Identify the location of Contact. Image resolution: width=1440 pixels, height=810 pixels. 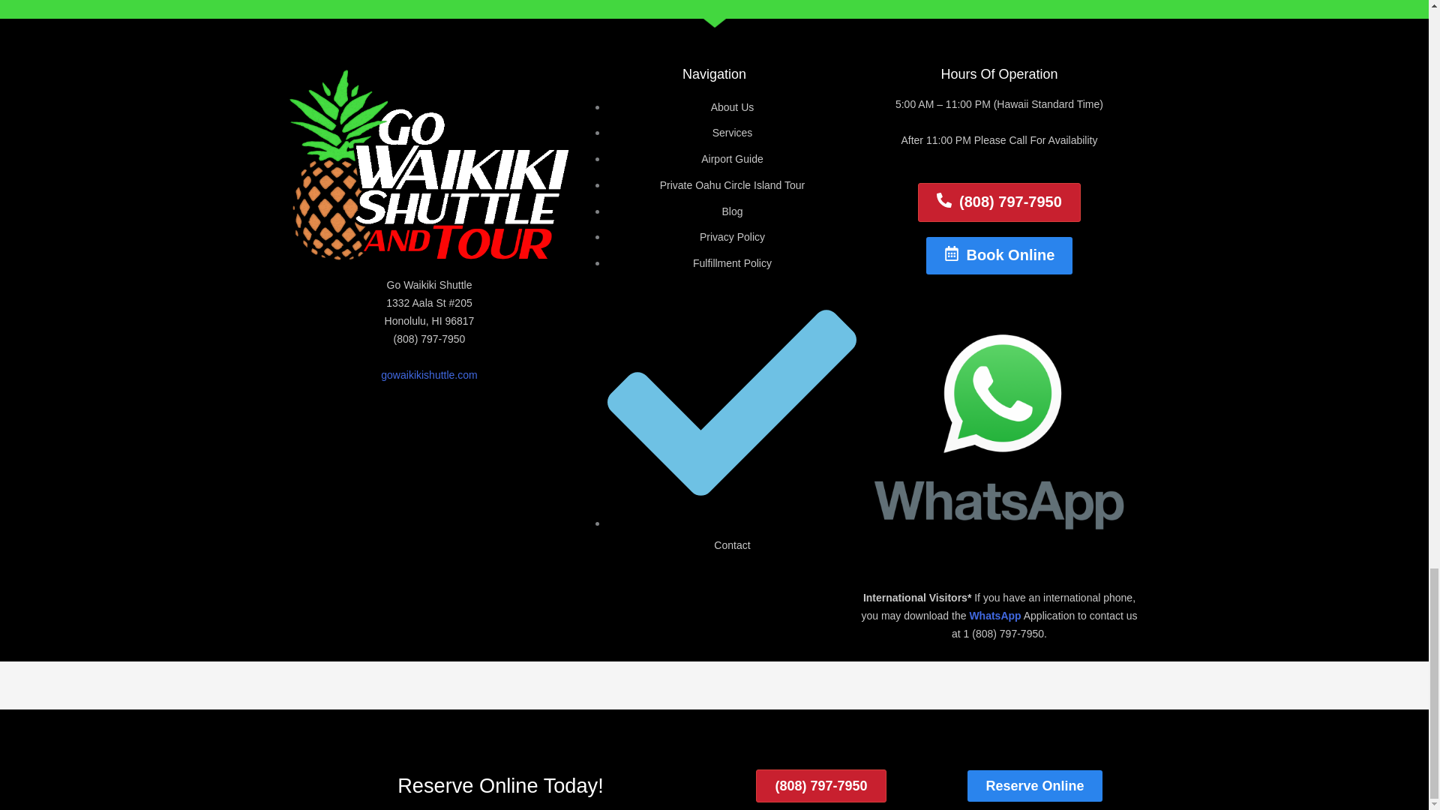
(732, 534).